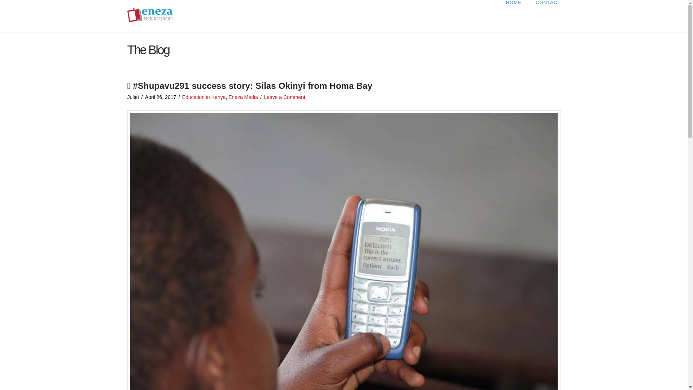 This screenshot has height=390, width=693. I want to click on CONTACT, so click(544, 16).